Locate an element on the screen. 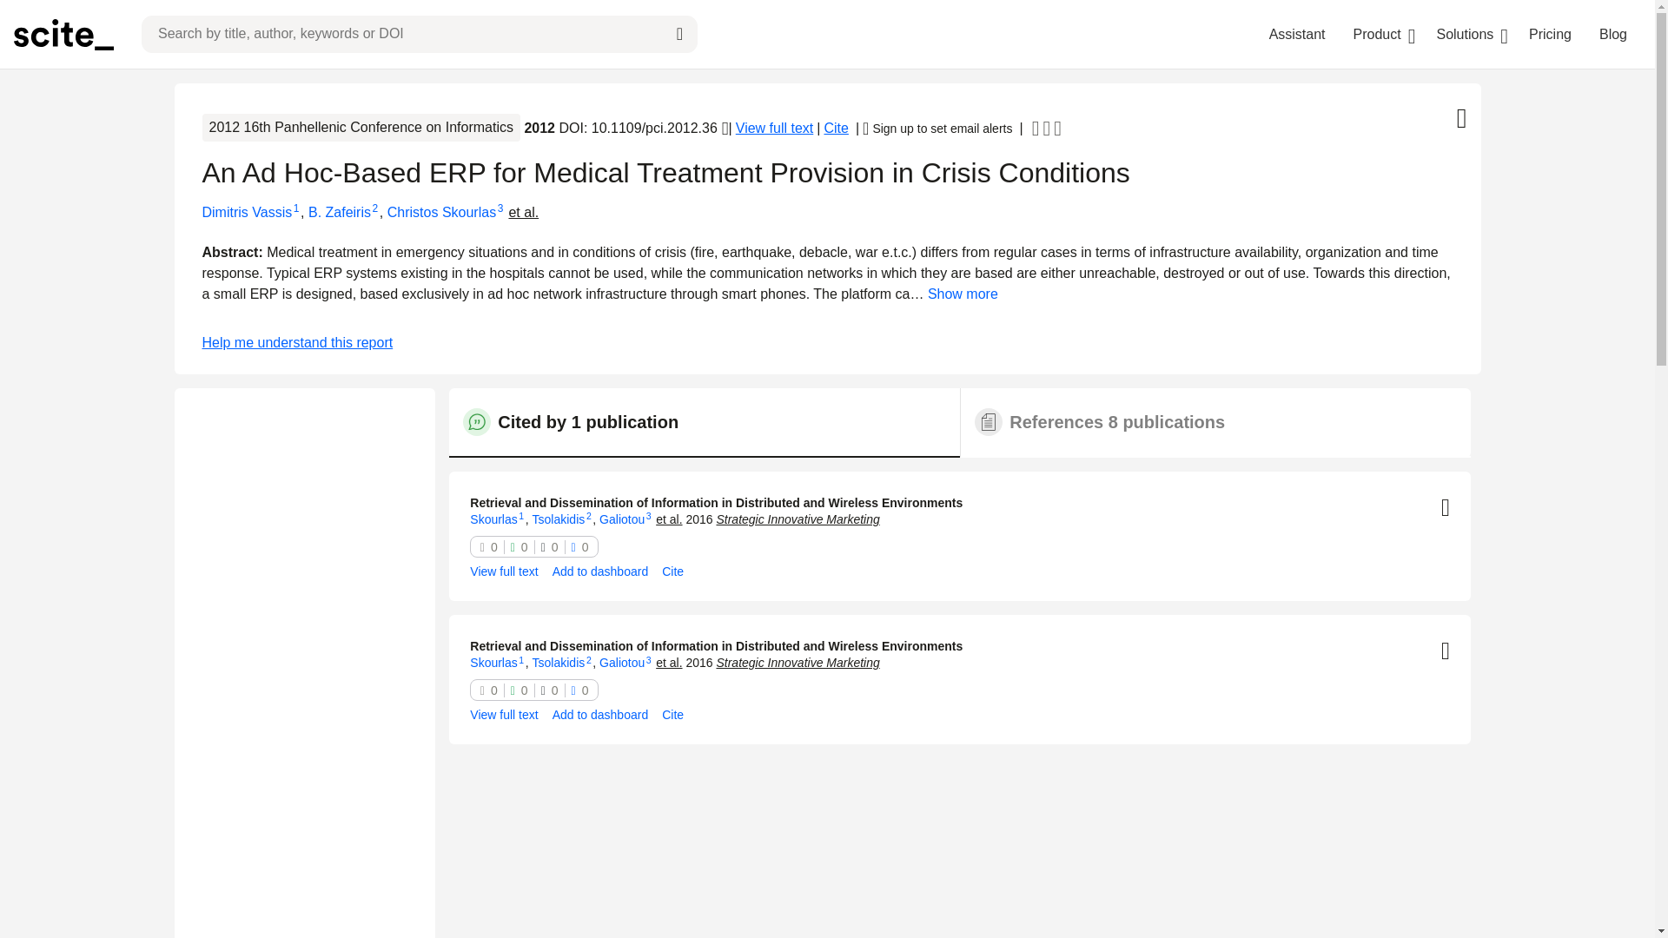  B. Zafeiris is located at coordinates (339, 212).